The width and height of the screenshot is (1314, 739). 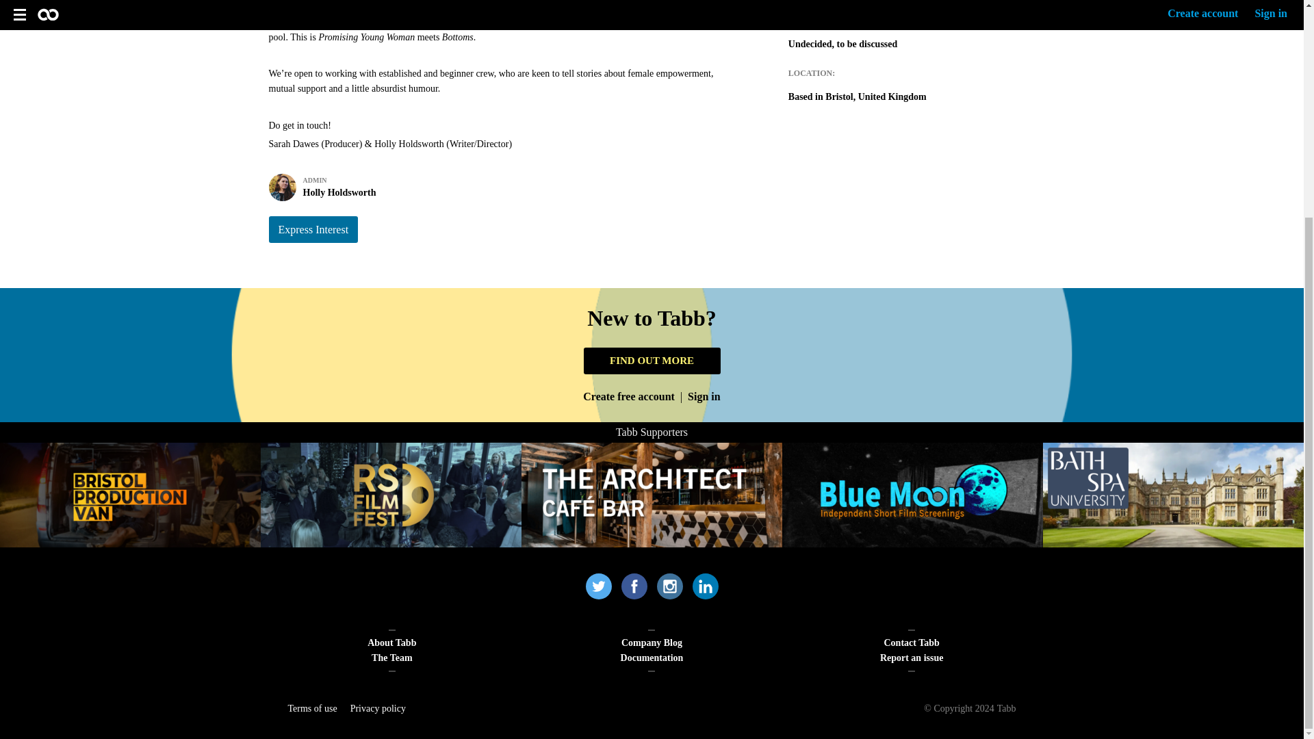 I want to click on Create free account, so click(x=629, y=397).